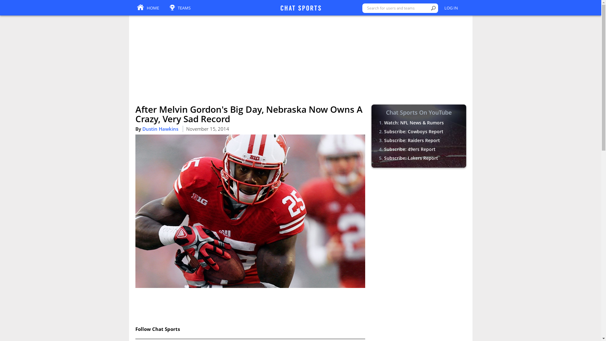 The height and width of the screenshot is (341, 606). What do you see at coordinates (413, 131) in the screenshot?
I see `Subscribe: Cowboys Report` at bounding box center [413, 131].